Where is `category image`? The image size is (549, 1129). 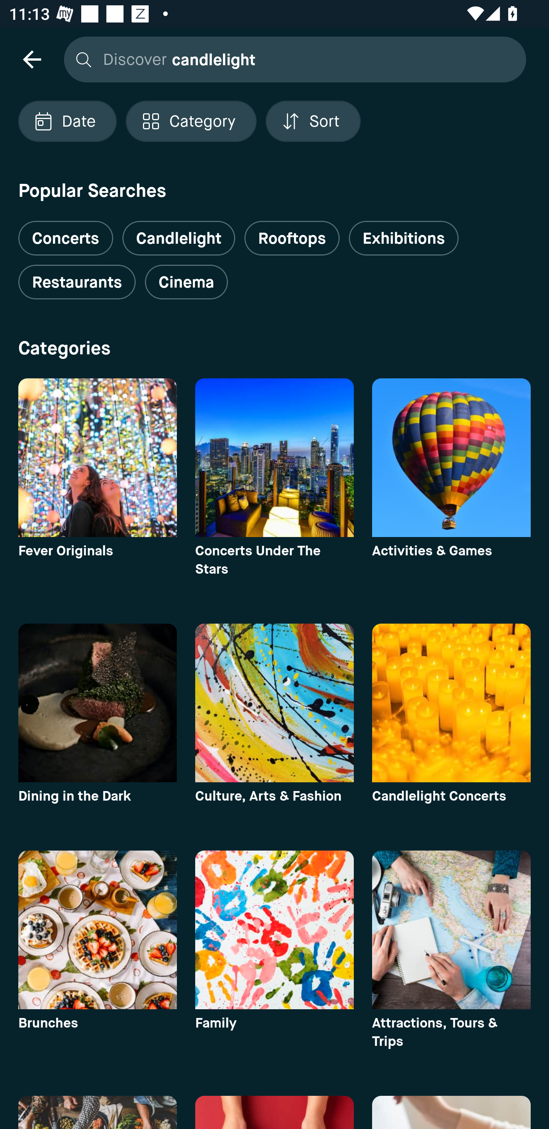 category image is located at coordinates (97, 458).